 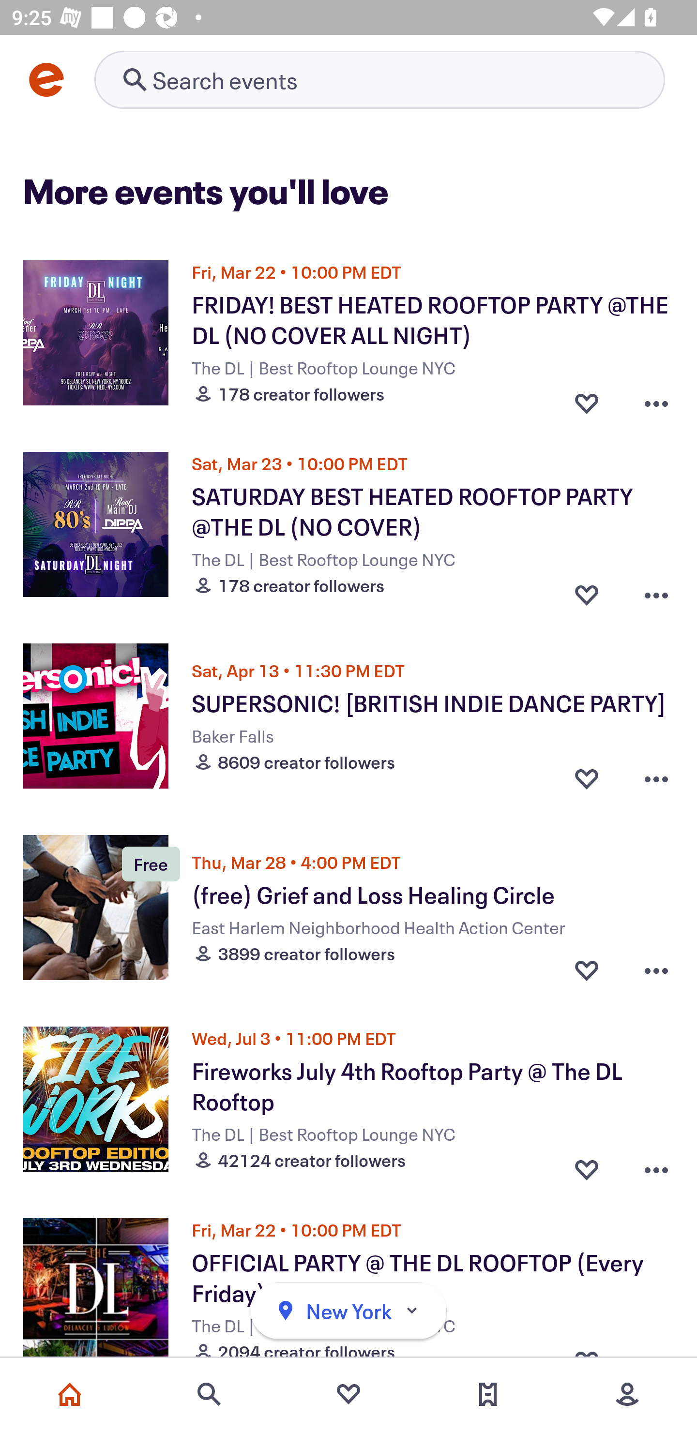 What do you see at coordinates (70, 1394) in the screenshot?
I see `Home` at bounding box center [70, 1394].